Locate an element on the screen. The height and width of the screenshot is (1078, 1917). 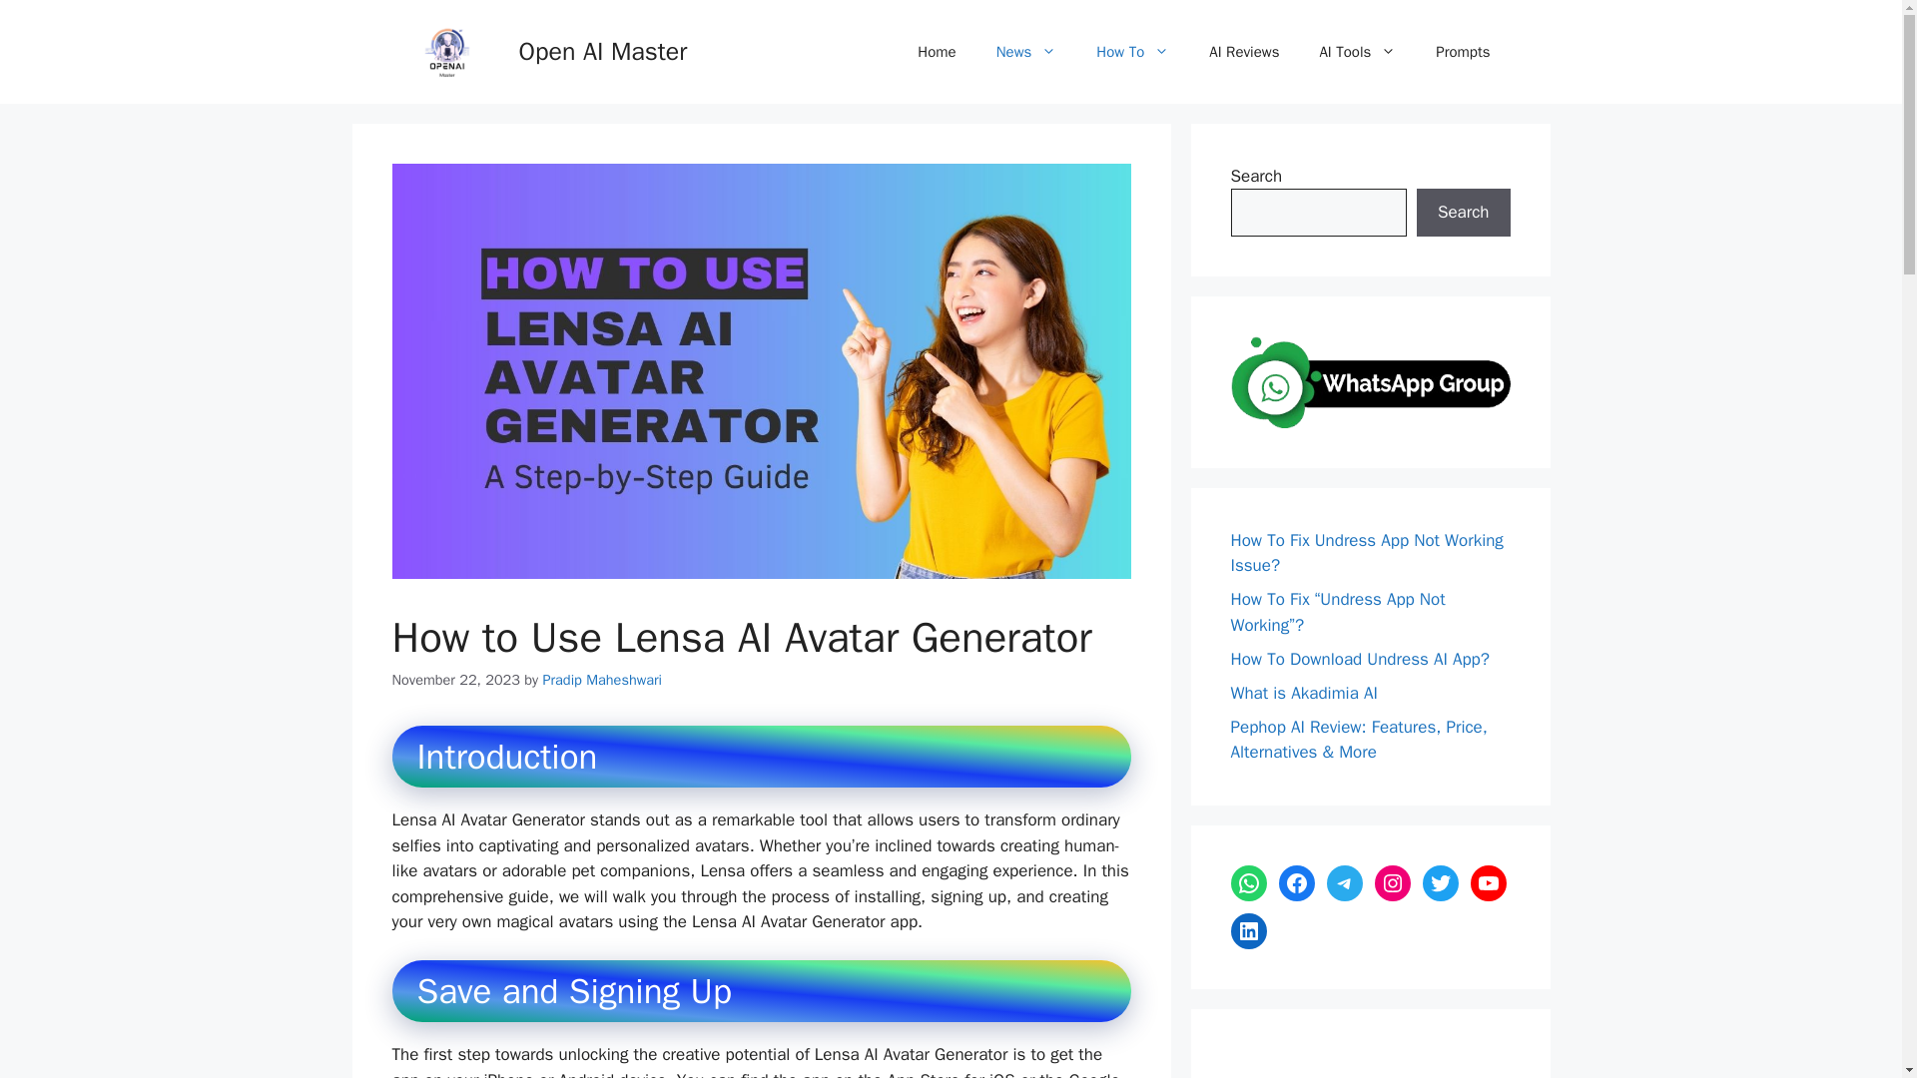
Facebook is located at coordinates (1296, 882).